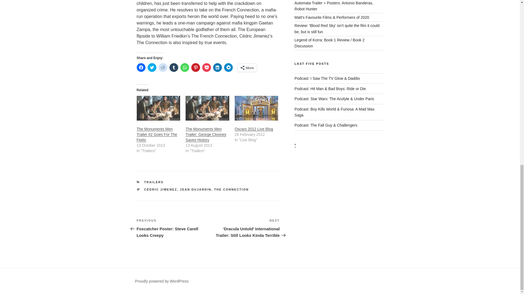  Describe the element at coordinates (206, 68) in the screenshot. I see `Click to share on Pocket` at that location.